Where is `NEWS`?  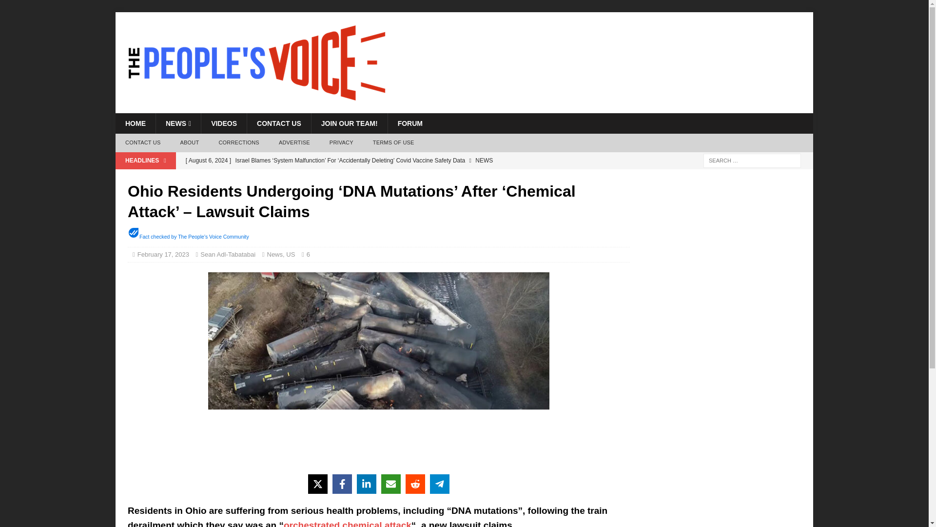 NEWS is located at coordinates (178, 123).